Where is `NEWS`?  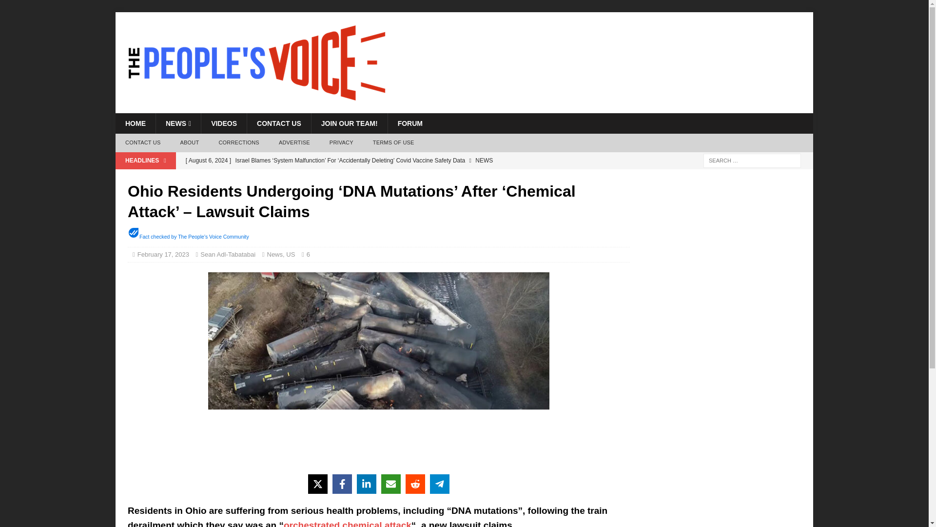 NEWS is located at coordinates (178, 123).